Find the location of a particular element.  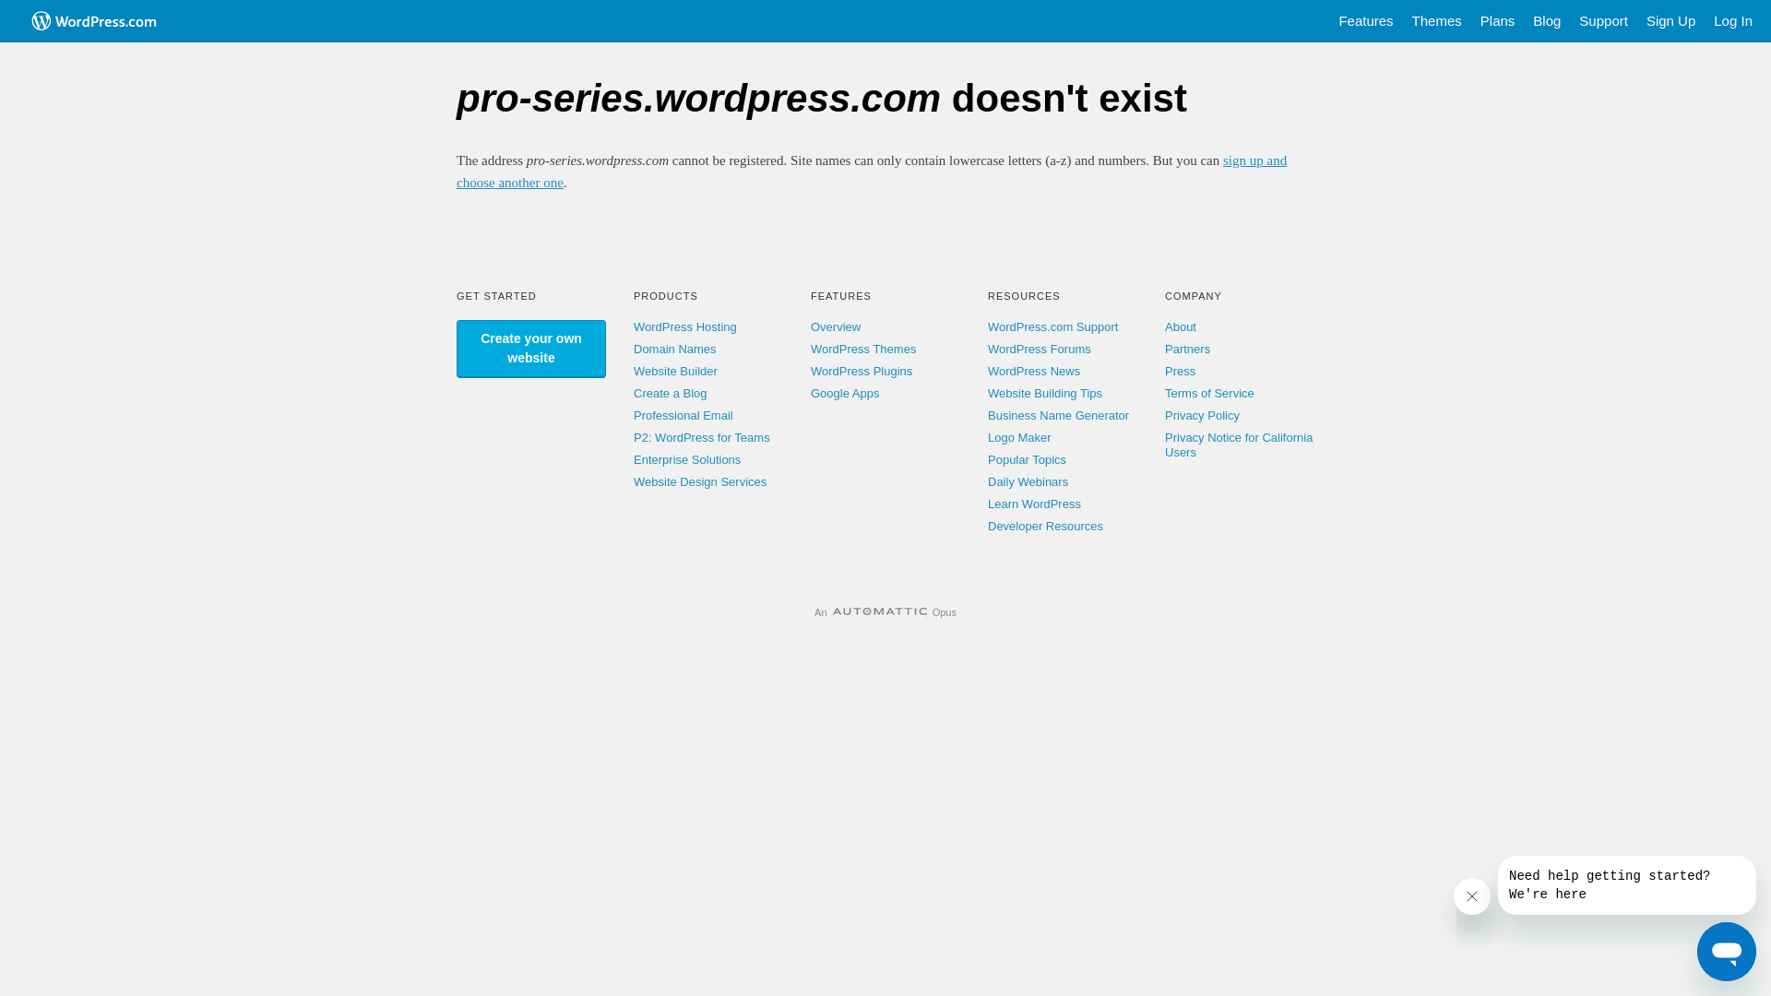

Support is located at coordinates (1603, 21).